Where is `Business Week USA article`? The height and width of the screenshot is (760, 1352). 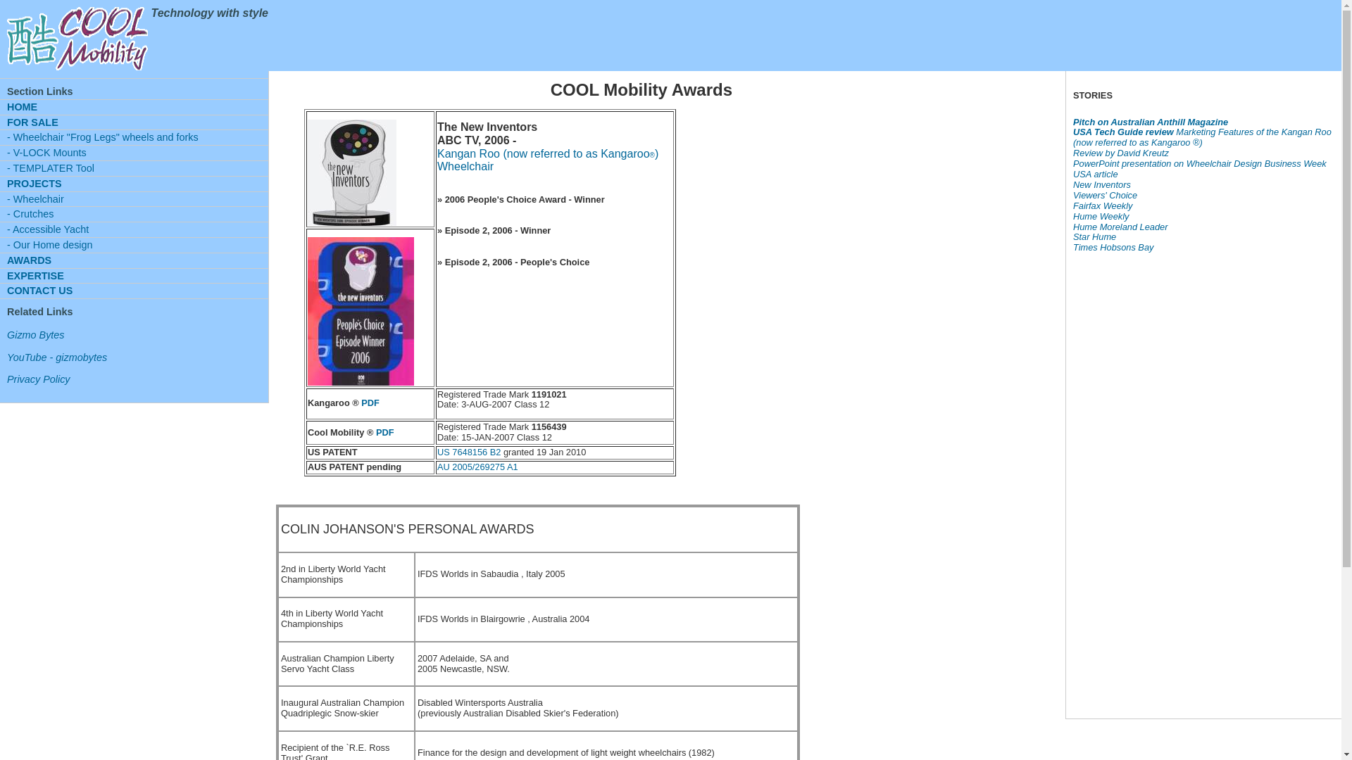 Business Week USA article is located at coordinates (1200, 169).